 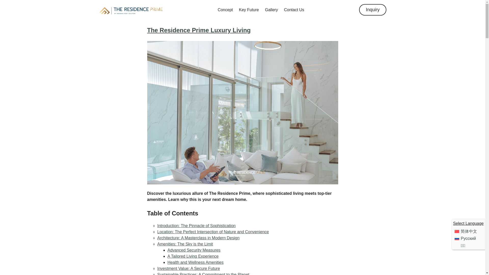 What do you see at coordinates (372, 10) in the screenshot?
I see `Inquiry` at bounding box center [372, 10].